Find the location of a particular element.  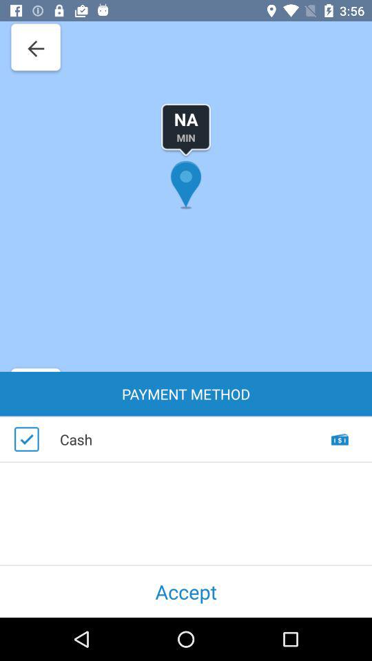

select the icon which is after the cash is located at coordinates (340, 452).